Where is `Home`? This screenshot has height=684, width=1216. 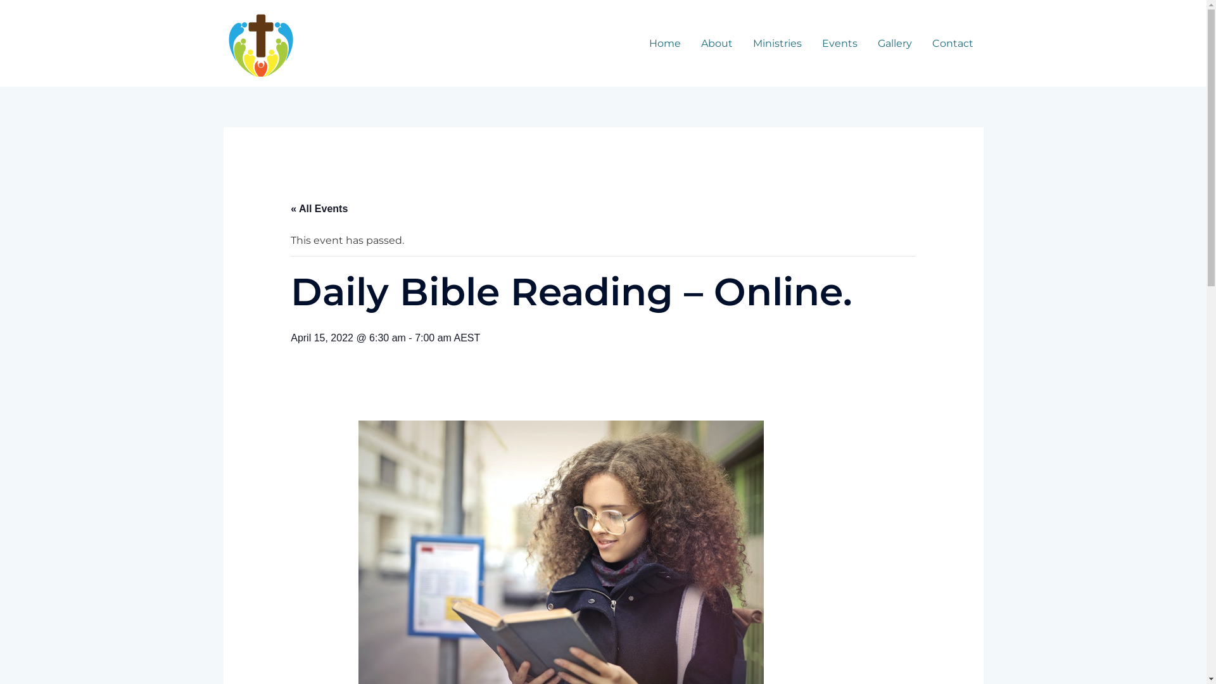 Home is located at coordinates (664, 44).